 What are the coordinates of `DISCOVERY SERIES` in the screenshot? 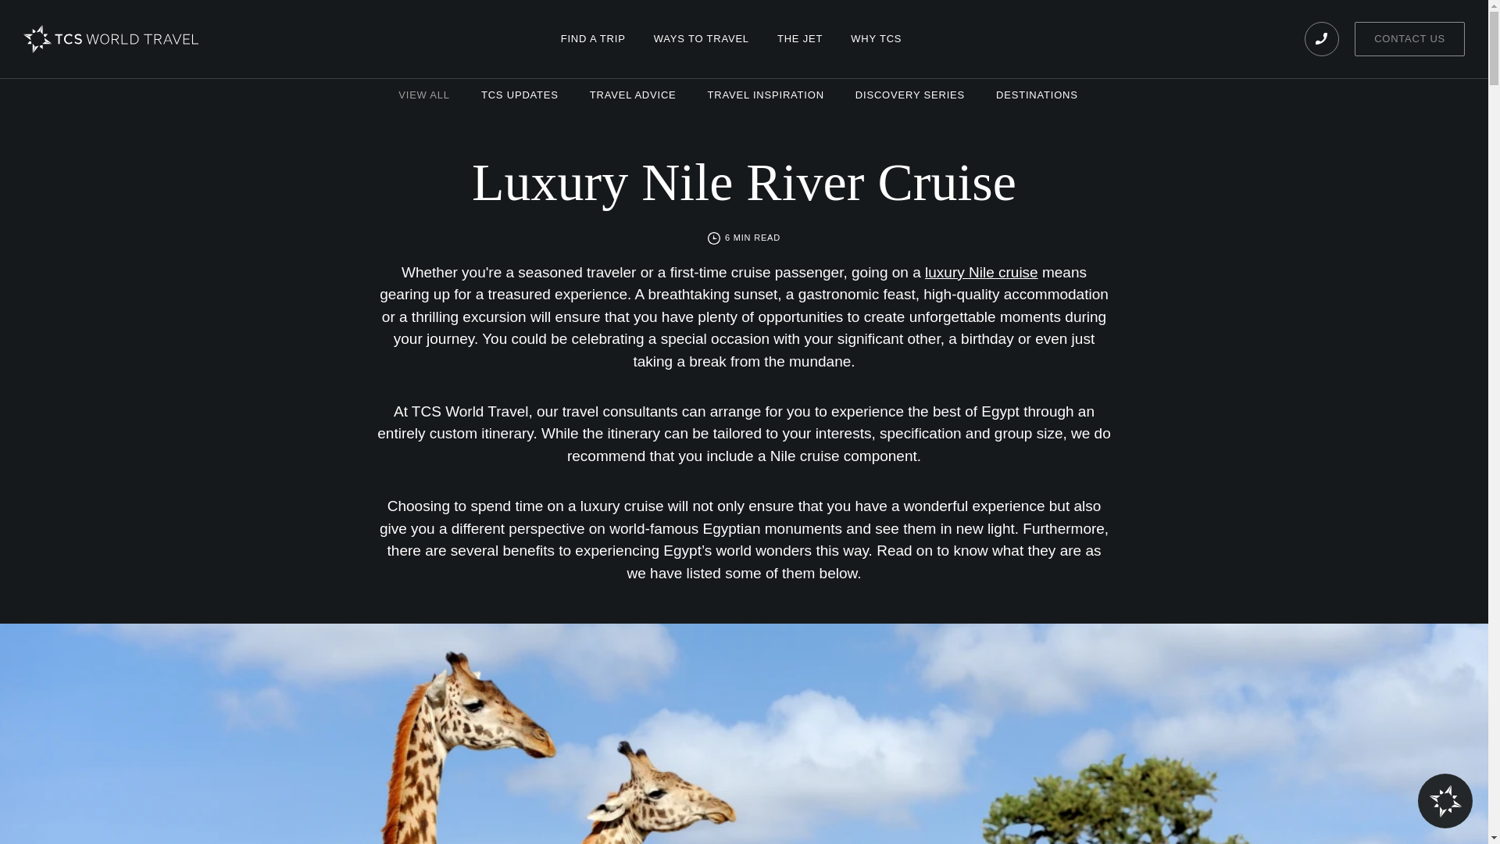 It's located at (909, 95).